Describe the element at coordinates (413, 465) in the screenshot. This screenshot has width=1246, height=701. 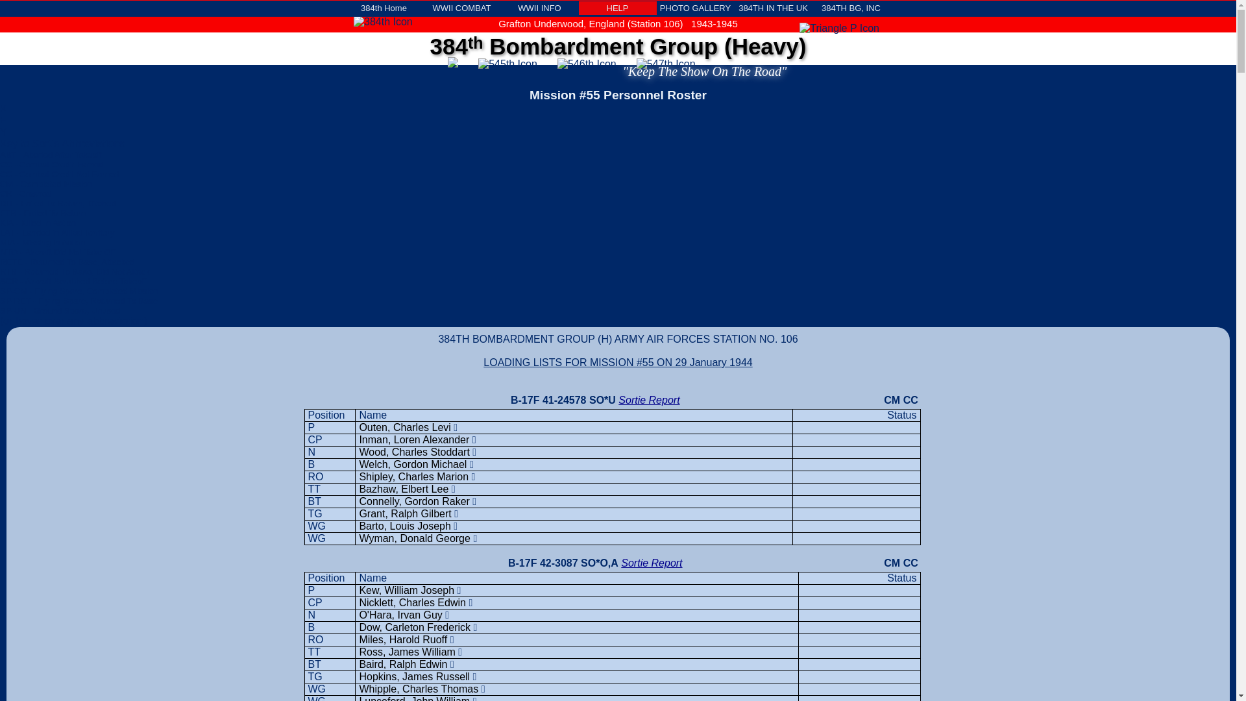
I see `Welch, Gordon Michael` at that location.